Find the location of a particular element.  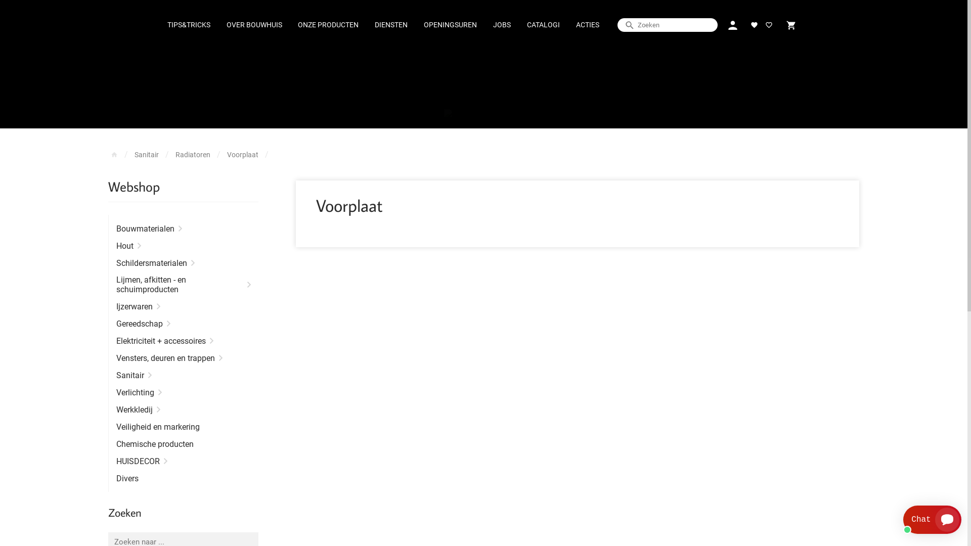

Winkelmand is located at coordinates (791, 25).